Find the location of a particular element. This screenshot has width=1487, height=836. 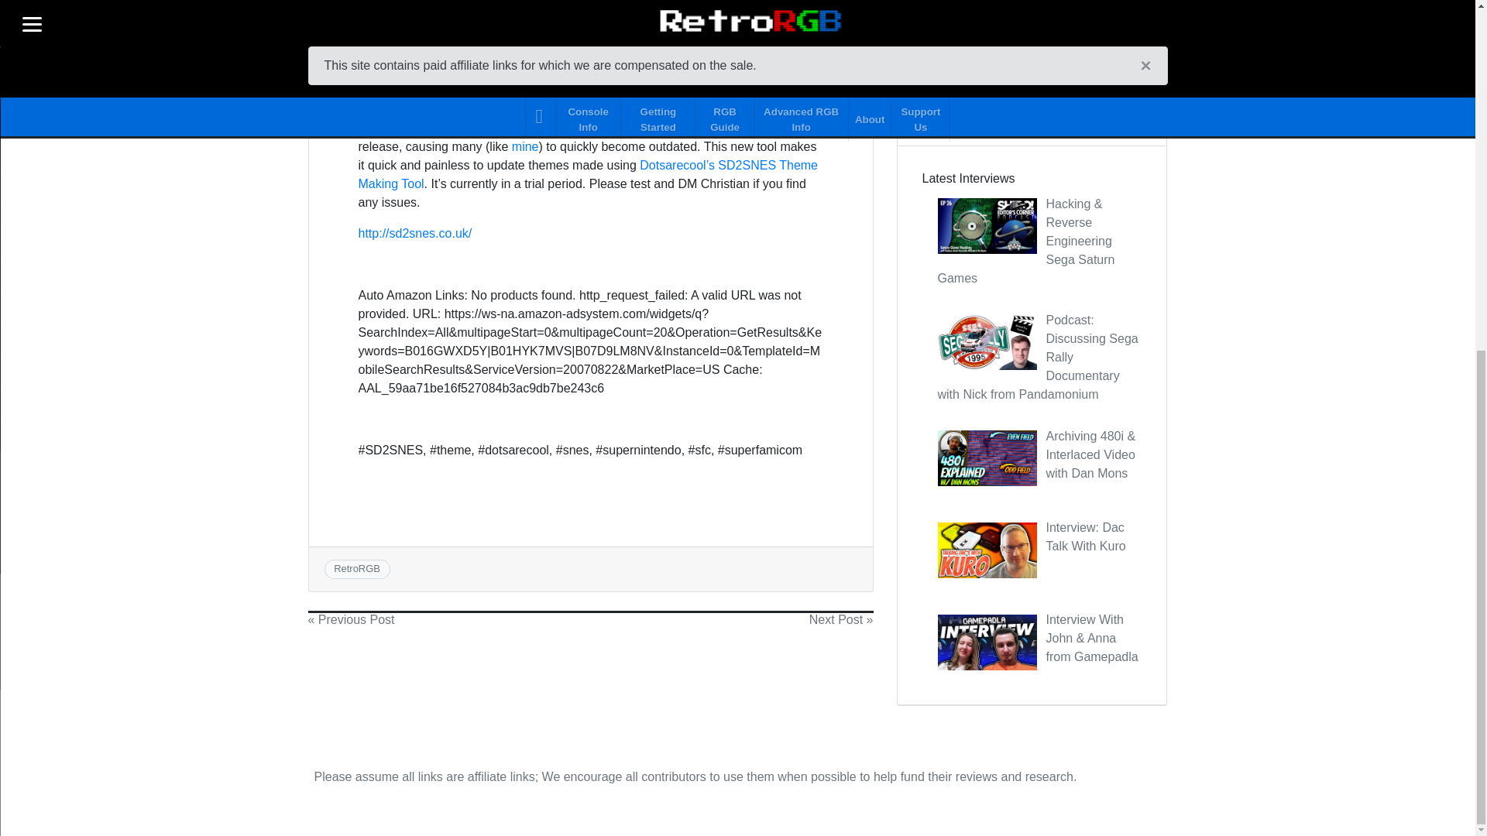

Christian is located at coordinates (382, 72).